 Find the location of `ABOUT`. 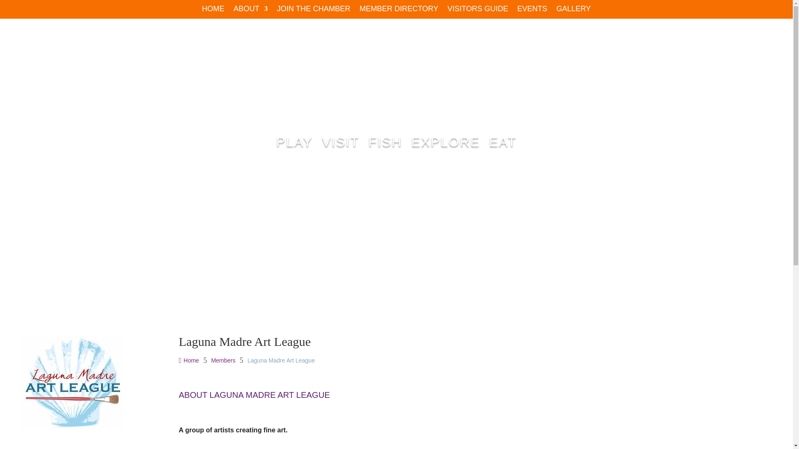

ABOUT is located at coordinates (251, 10).